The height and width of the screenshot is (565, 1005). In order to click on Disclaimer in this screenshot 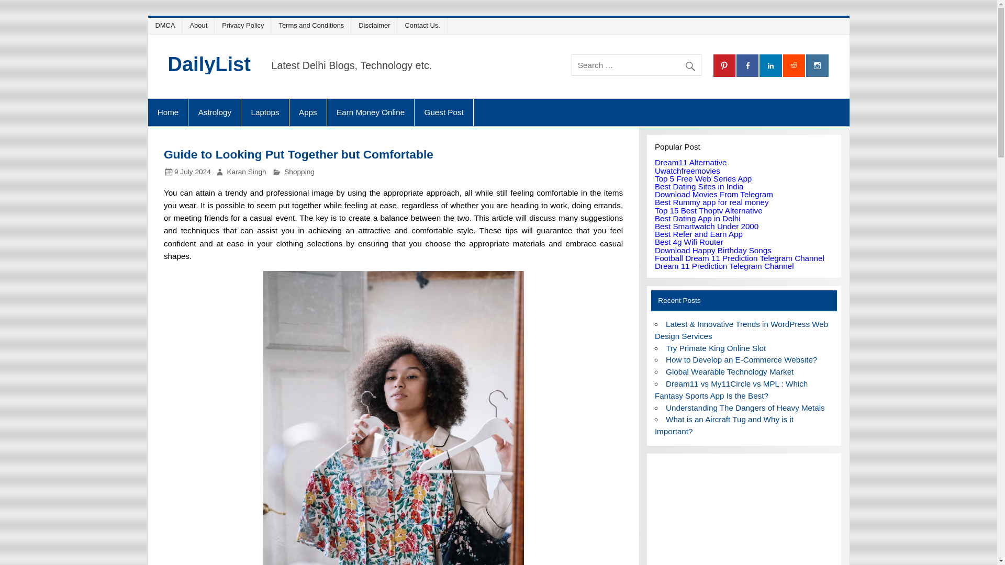, I will do `click(376, 25)`.